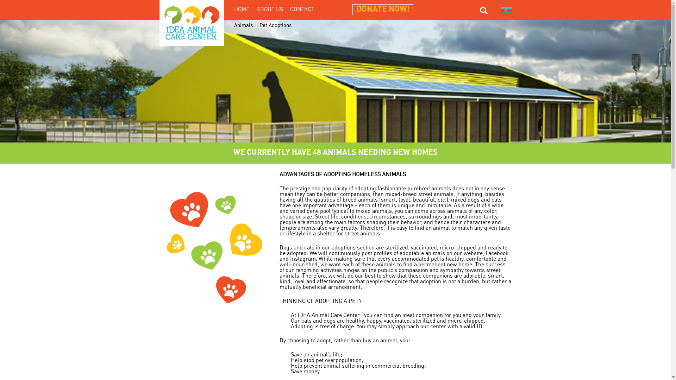 The width and height of the screenshot is (676, 380). I want to click on HOME, so click(242, 10).